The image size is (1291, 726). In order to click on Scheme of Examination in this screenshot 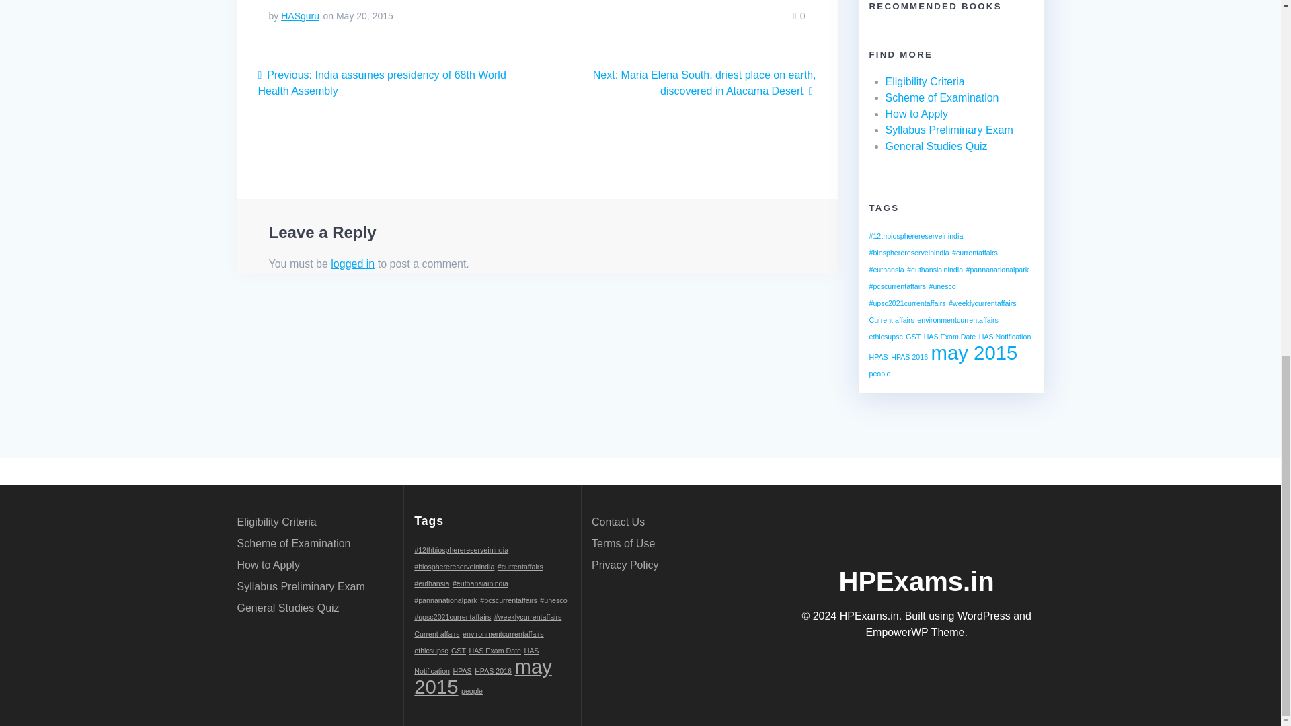, I will do `click(941, 98)`.